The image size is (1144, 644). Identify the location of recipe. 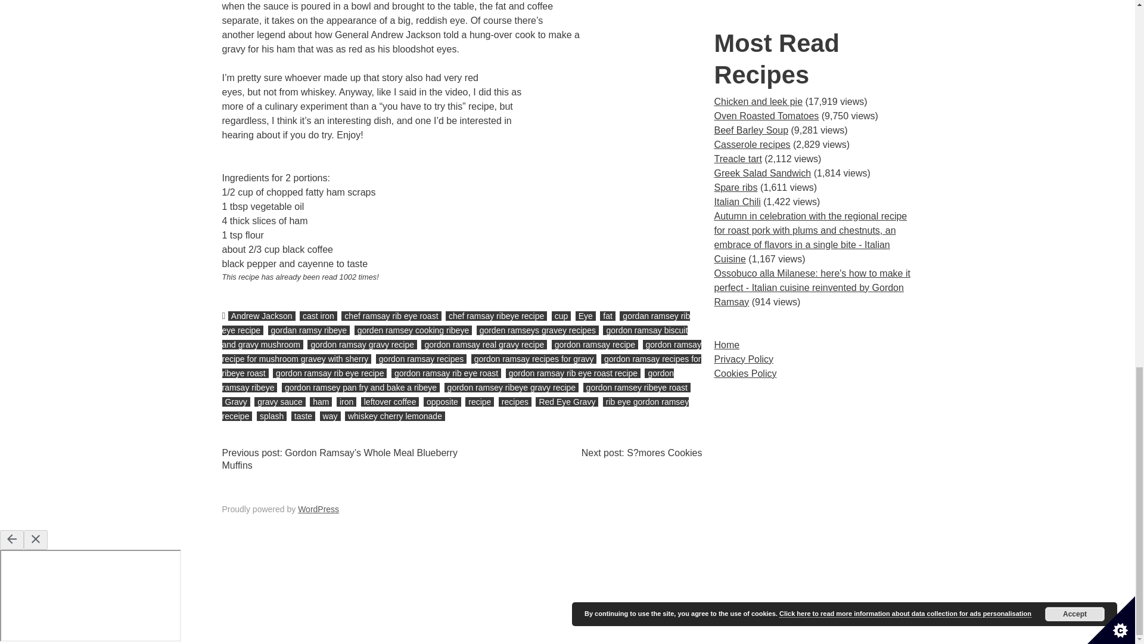
(480, 402).